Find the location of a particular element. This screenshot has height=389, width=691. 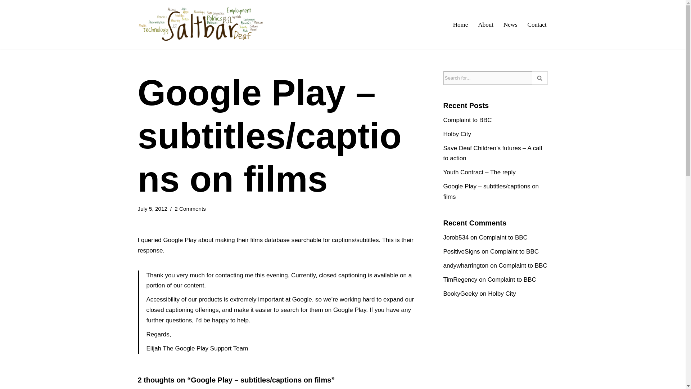

Holby City is located at coordinates (457, 134).